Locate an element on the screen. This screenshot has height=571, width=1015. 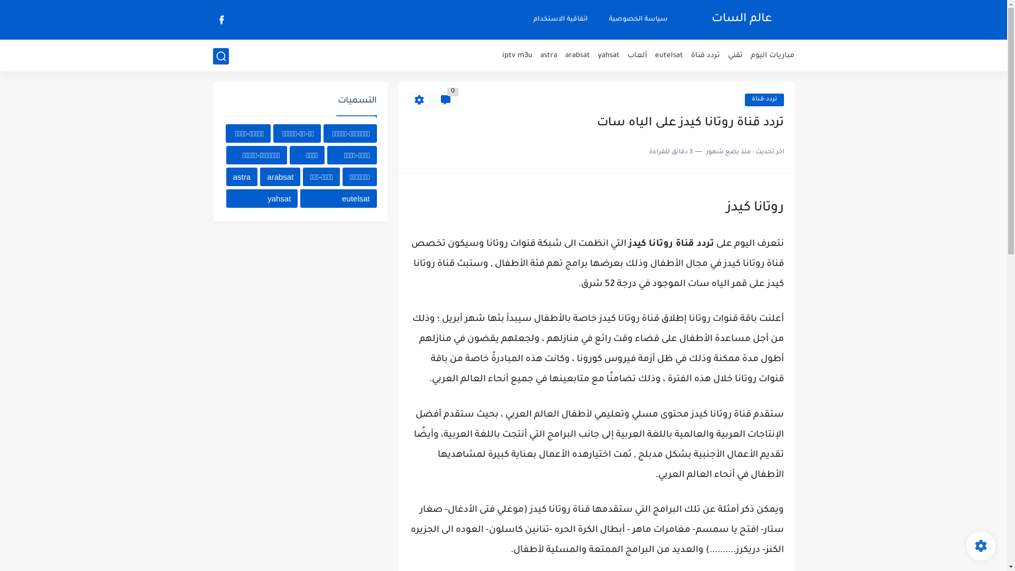
yahsat is located at coordinates (608, 56).